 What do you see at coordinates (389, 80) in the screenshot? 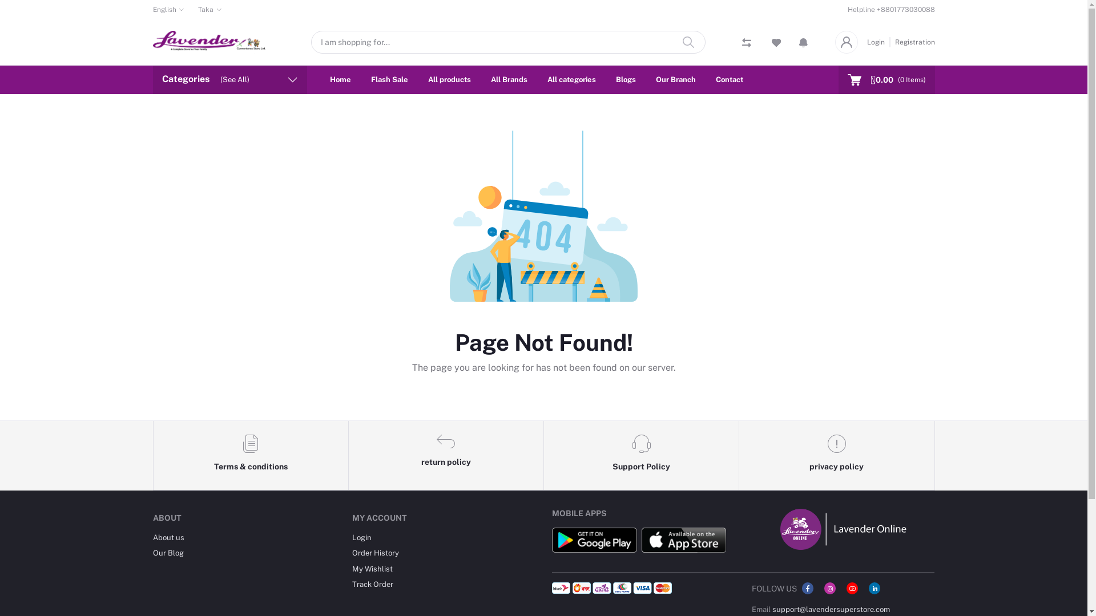
I see `Flash Sale` at bounding box center [389, 80].